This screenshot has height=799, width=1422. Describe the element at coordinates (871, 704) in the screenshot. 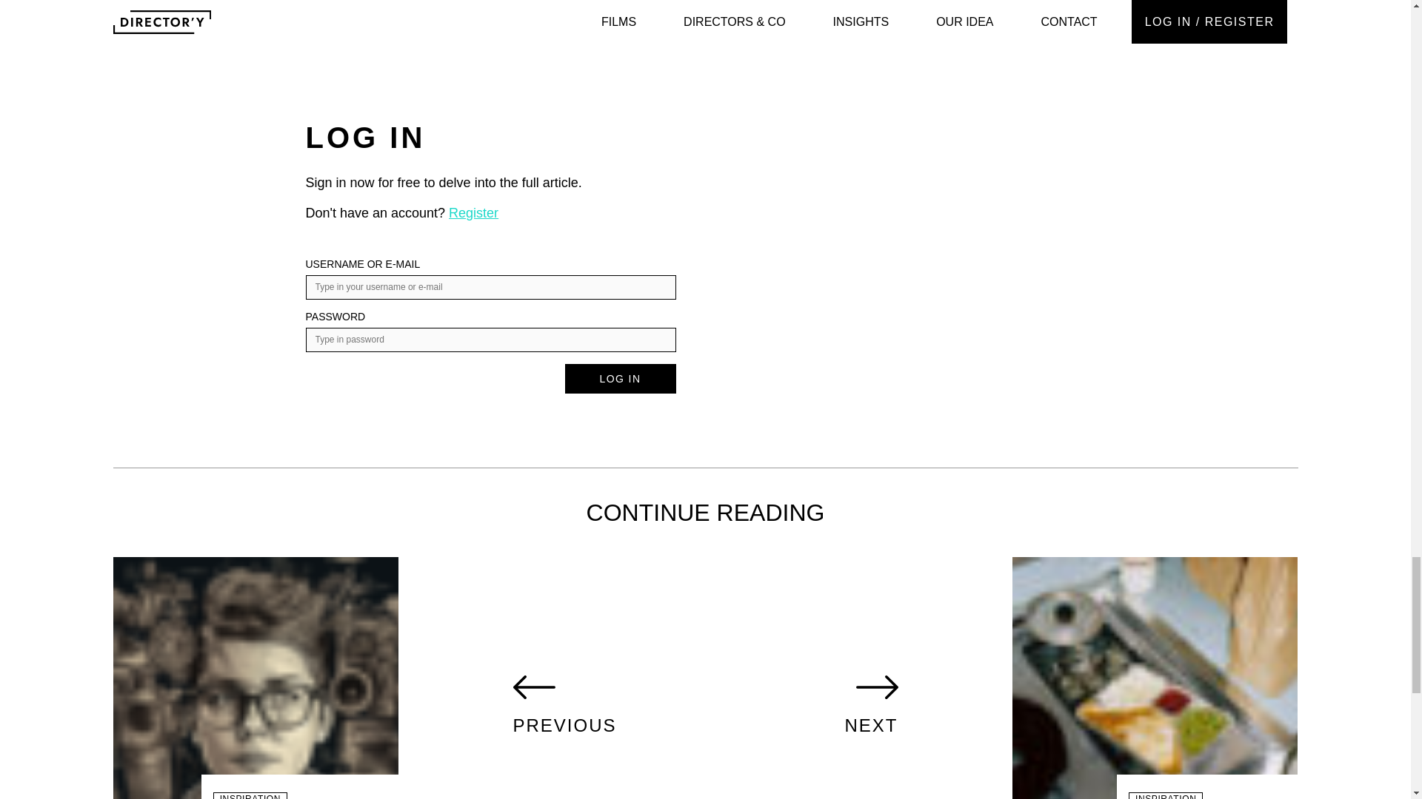

I see `NEXT` at that location.